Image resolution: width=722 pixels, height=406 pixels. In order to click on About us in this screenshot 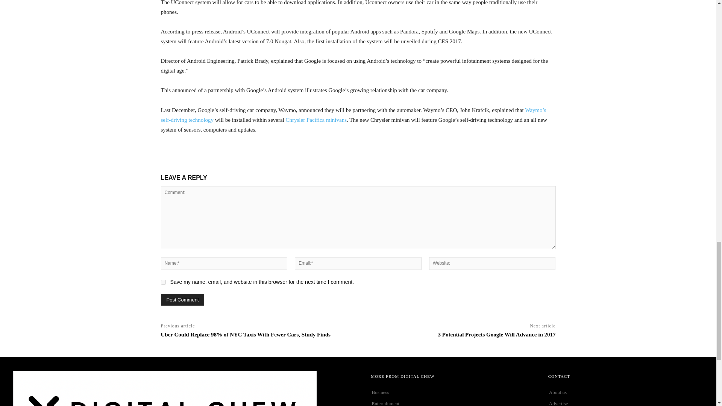, I will do `click(626, 392)`.